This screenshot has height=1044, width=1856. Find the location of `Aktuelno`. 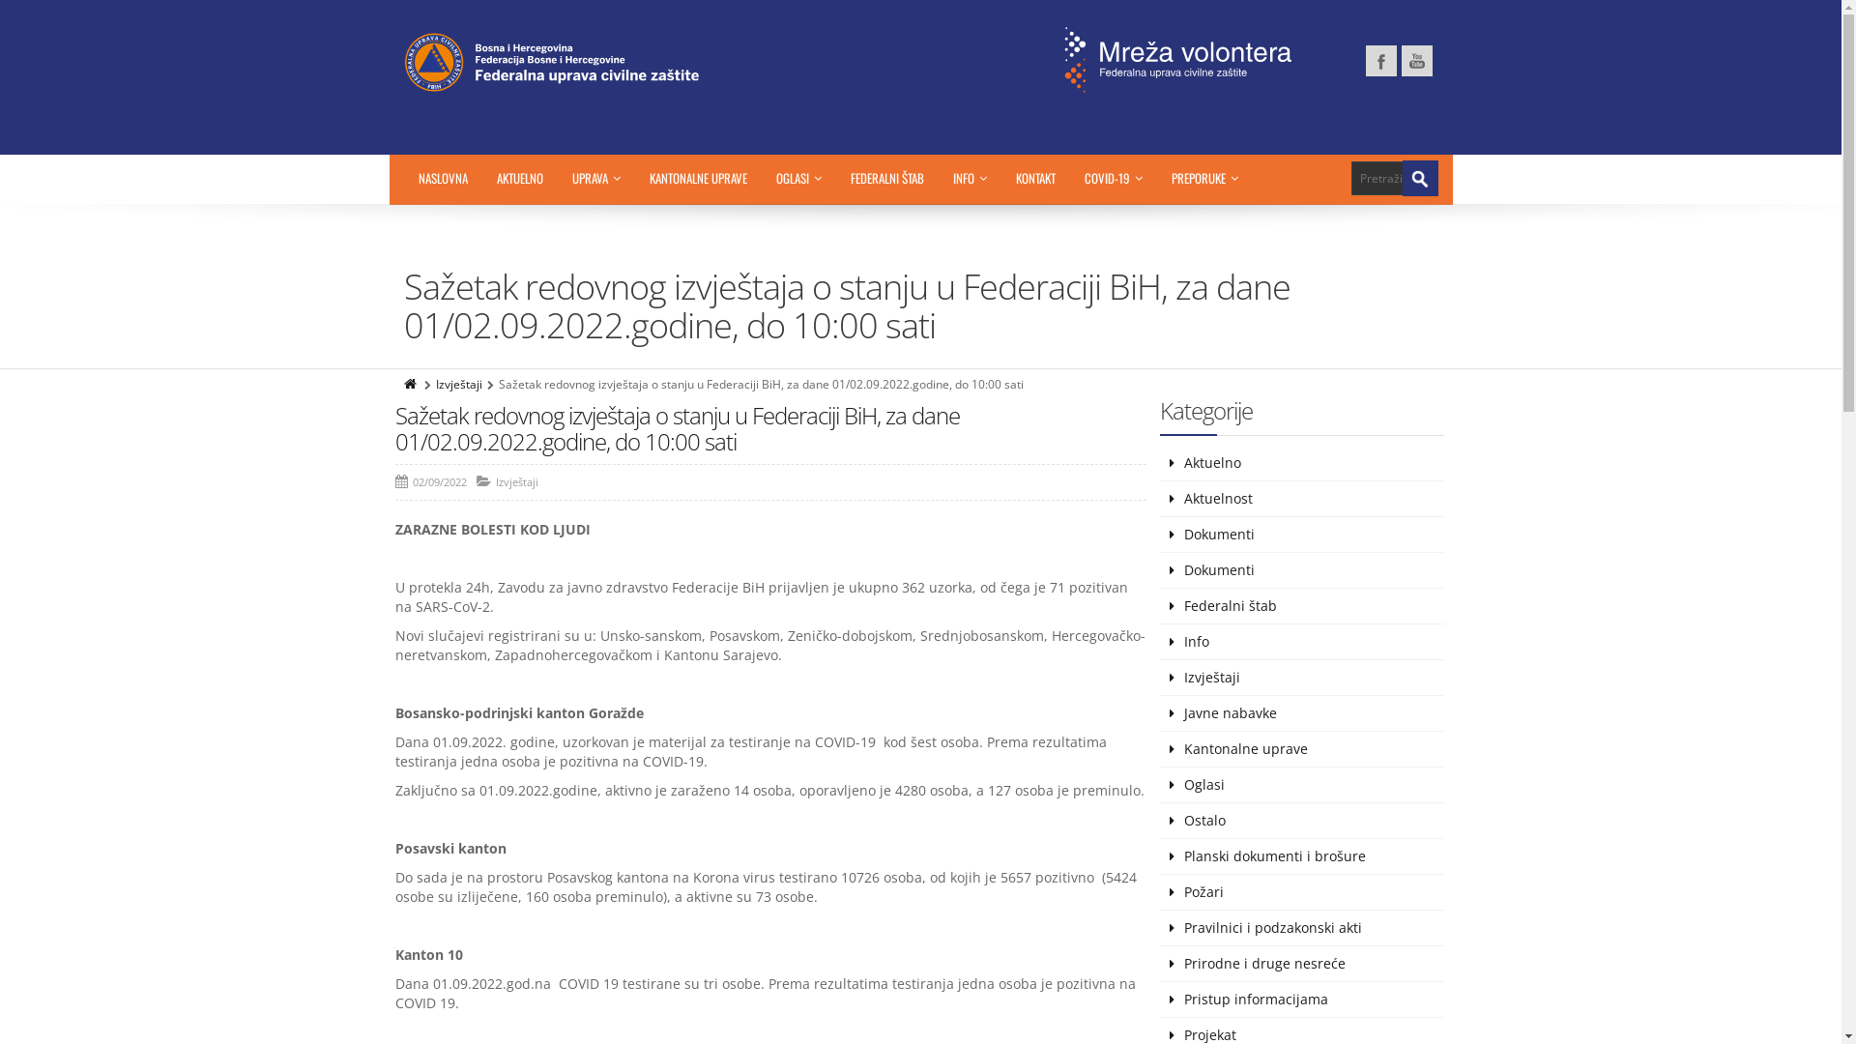

Aktuelno is located at coordinates (1302, 464).